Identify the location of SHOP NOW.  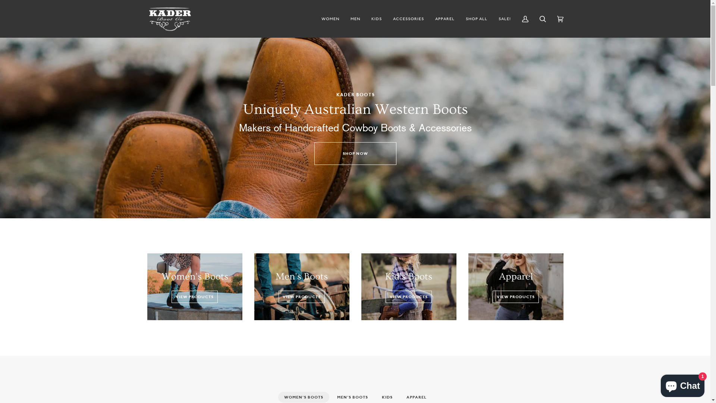
(355, 154).